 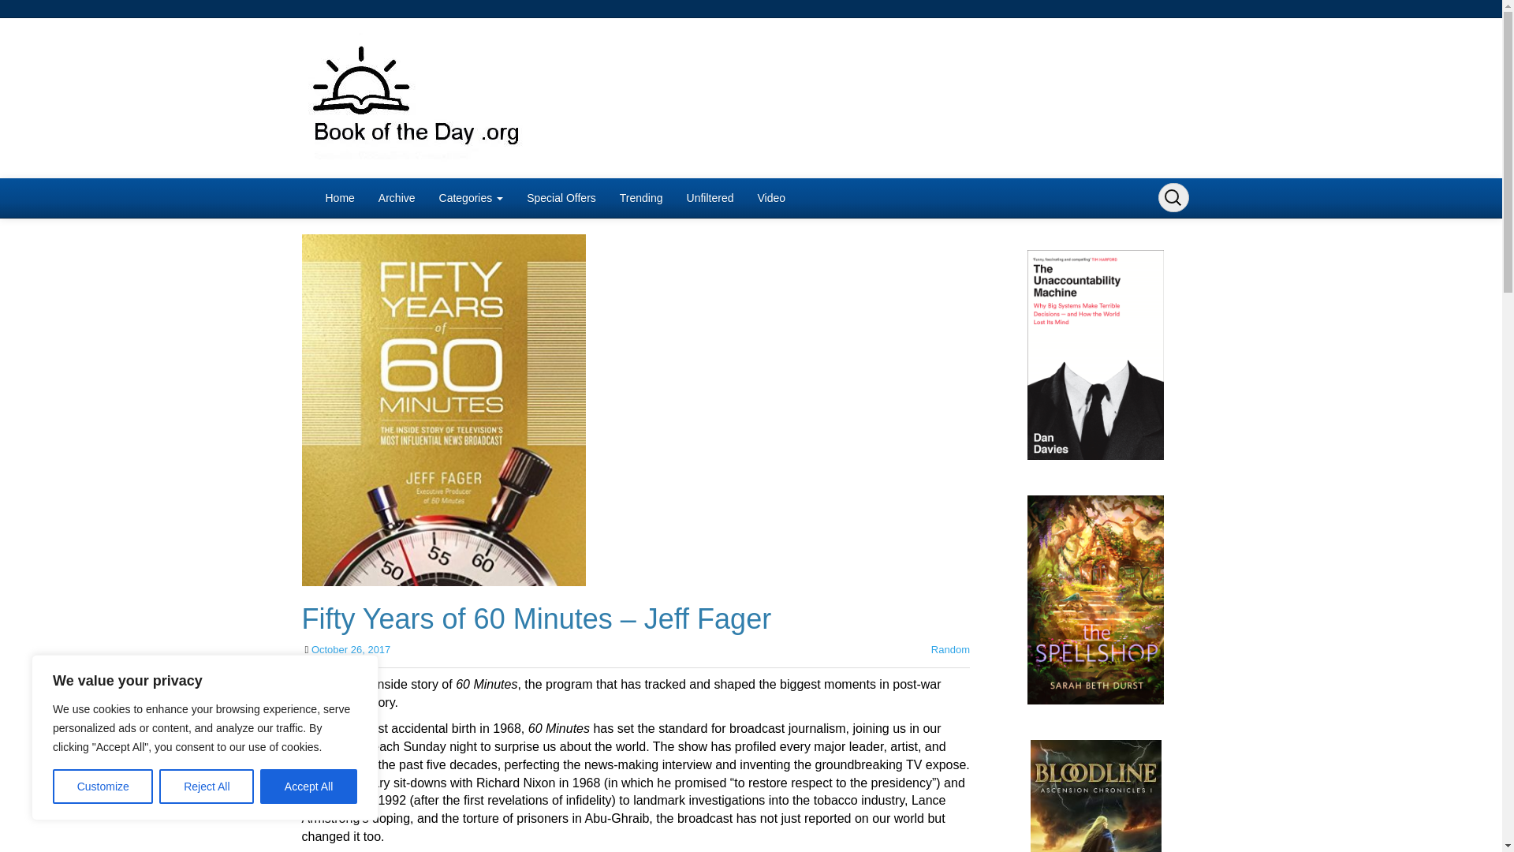 I want to click on Reject All, so click(x=207, y=787).